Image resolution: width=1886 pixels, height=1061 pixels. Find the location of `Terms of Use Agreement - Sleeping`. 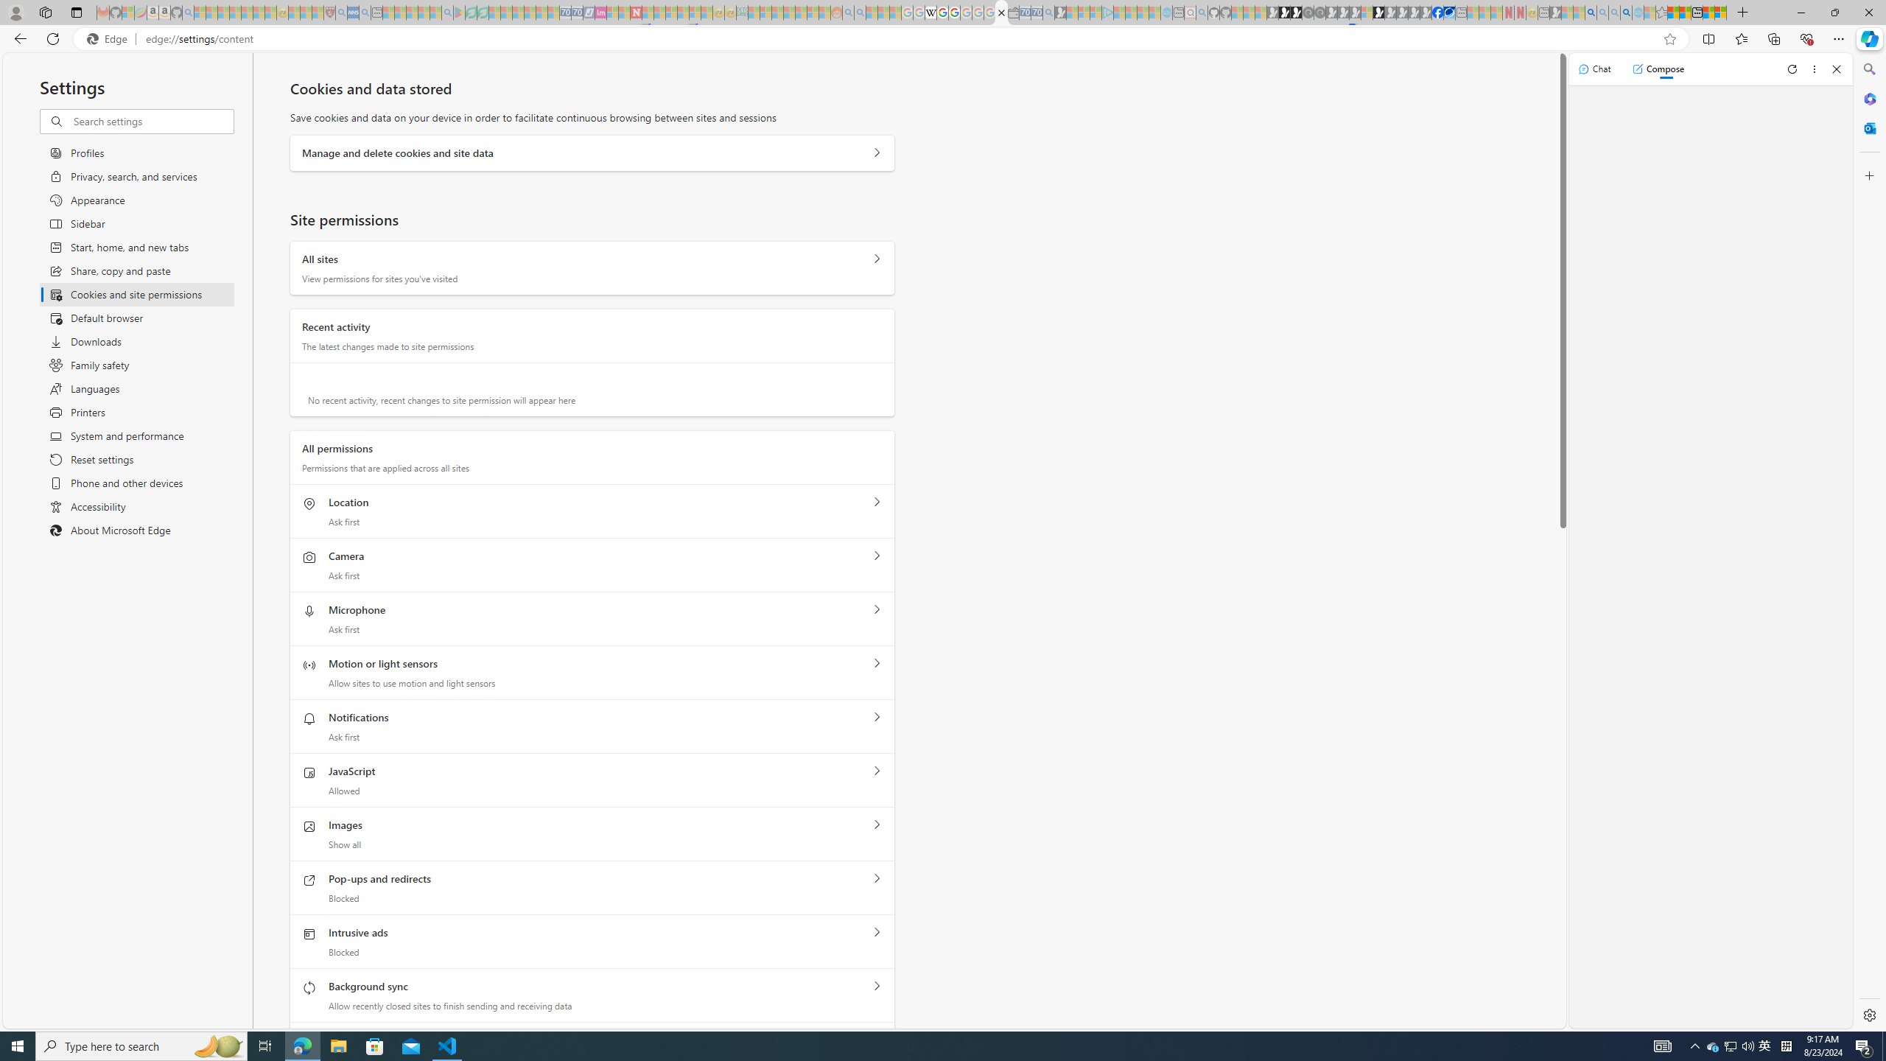

Terms of Use Agreement - Sleeping is located at coordinates (470, 13).